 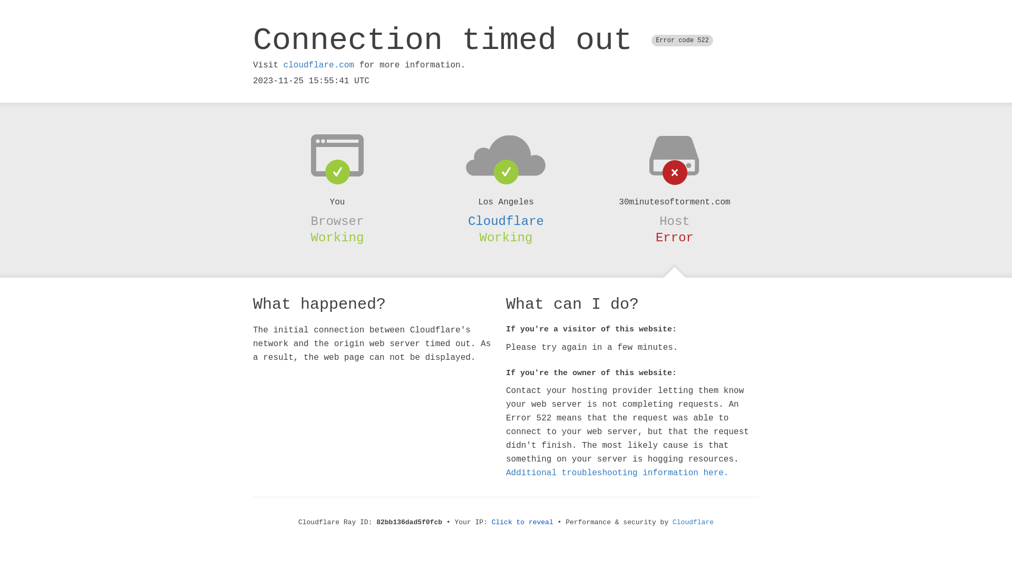 I want to click on Additional troubleshooting information here., so click(x=617, y=473).